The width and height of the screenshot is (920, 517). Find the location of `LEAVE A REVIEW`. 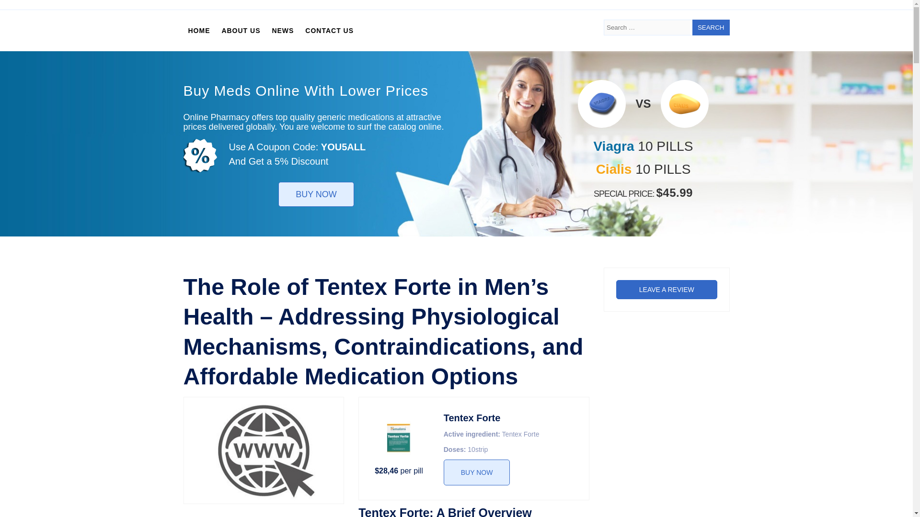

LEAVE A REVIEW is located at coordinates (667, 290).